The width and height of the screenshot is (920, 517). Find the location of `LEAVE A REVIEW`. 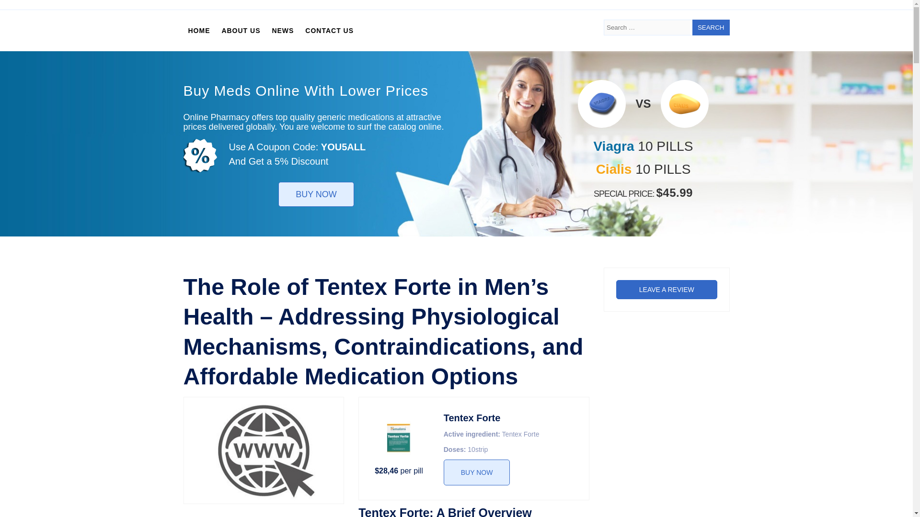

LEAVE A REVIEW is located at coordinates (667, 290).